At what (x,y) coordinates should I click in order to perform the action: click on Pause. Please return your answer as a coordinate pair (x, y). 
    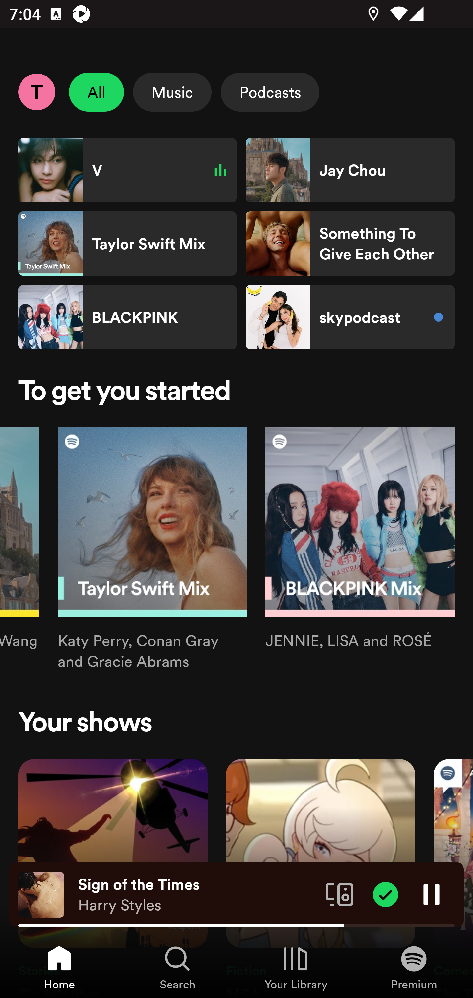
    Looking at the image, I should click on (432, 894).